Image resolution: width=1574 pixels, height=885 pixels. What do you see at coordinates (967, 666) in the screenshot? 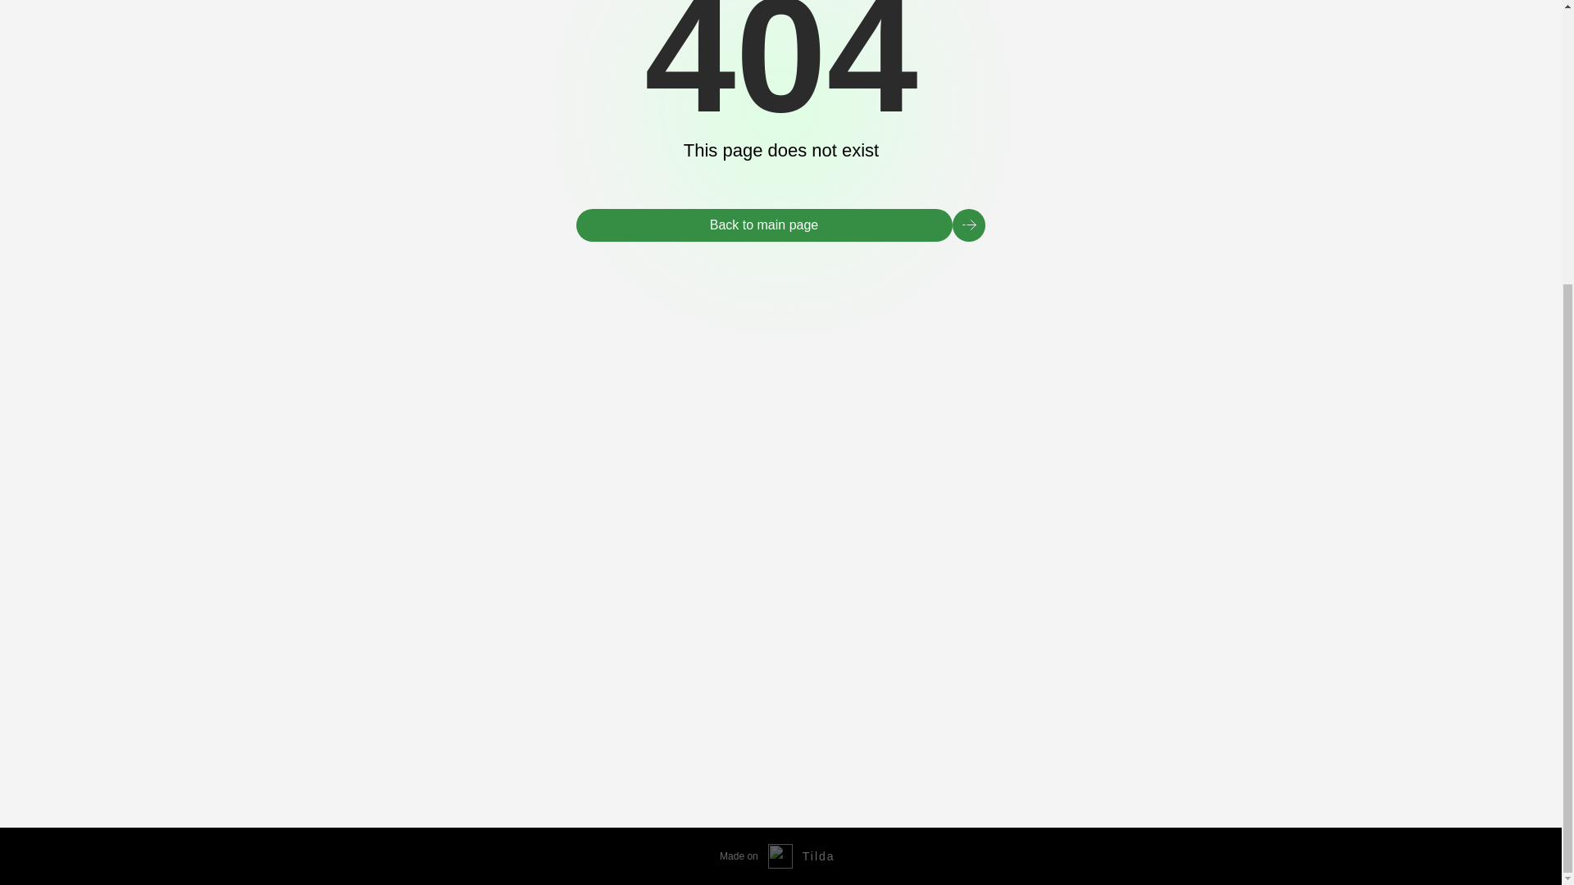
I see `About us` at bounding box center [967, 666].